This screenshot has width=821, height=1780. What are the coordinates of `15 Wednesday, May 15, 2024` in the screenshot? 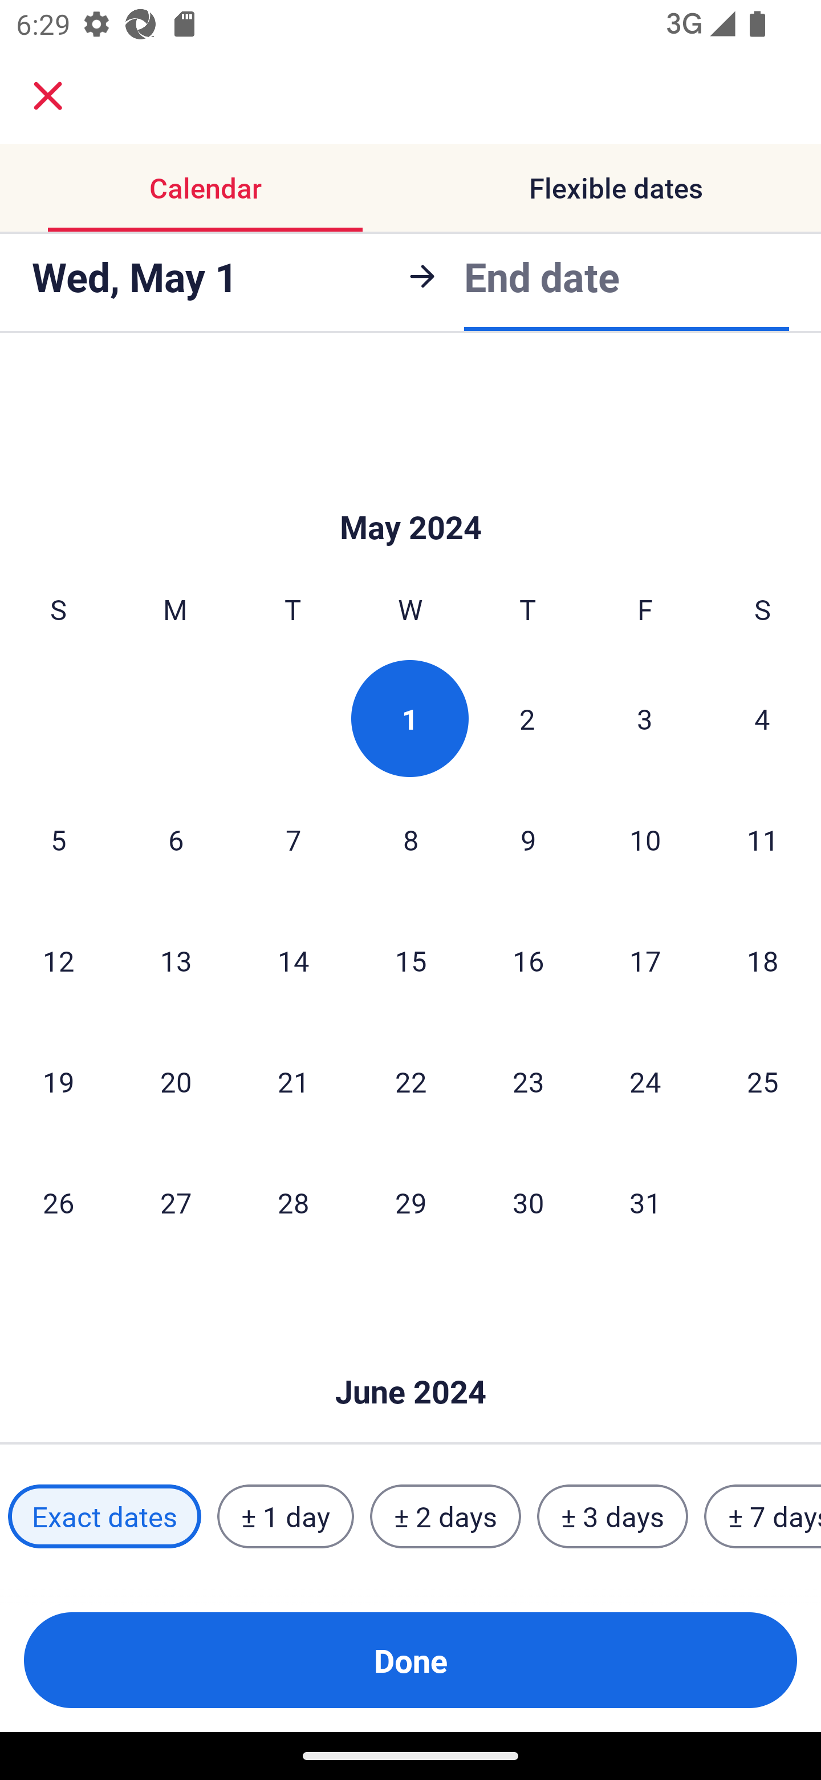 It's located at (410, 960).